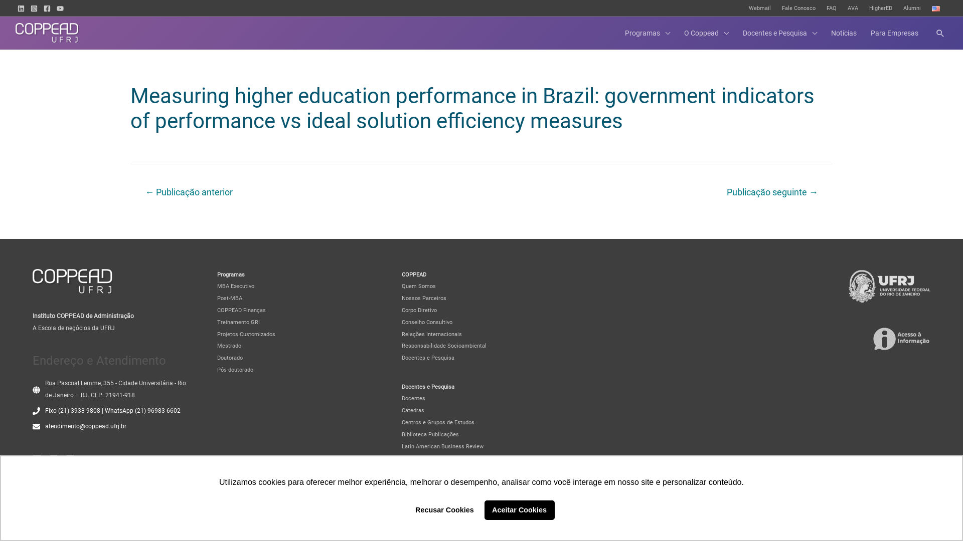 Image resolution: width=963 pixels, height=541 pixels. What do you see at coordinates (246, 335) in the screenshot?
I see `Projetos Customizados` at bounding box center [246, 335].